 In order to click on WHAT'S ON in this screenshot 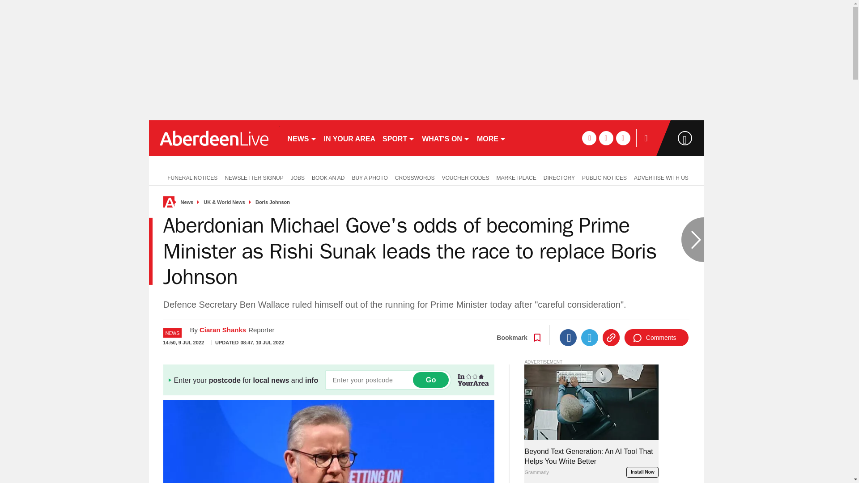, I will do `click(446, 138)`.